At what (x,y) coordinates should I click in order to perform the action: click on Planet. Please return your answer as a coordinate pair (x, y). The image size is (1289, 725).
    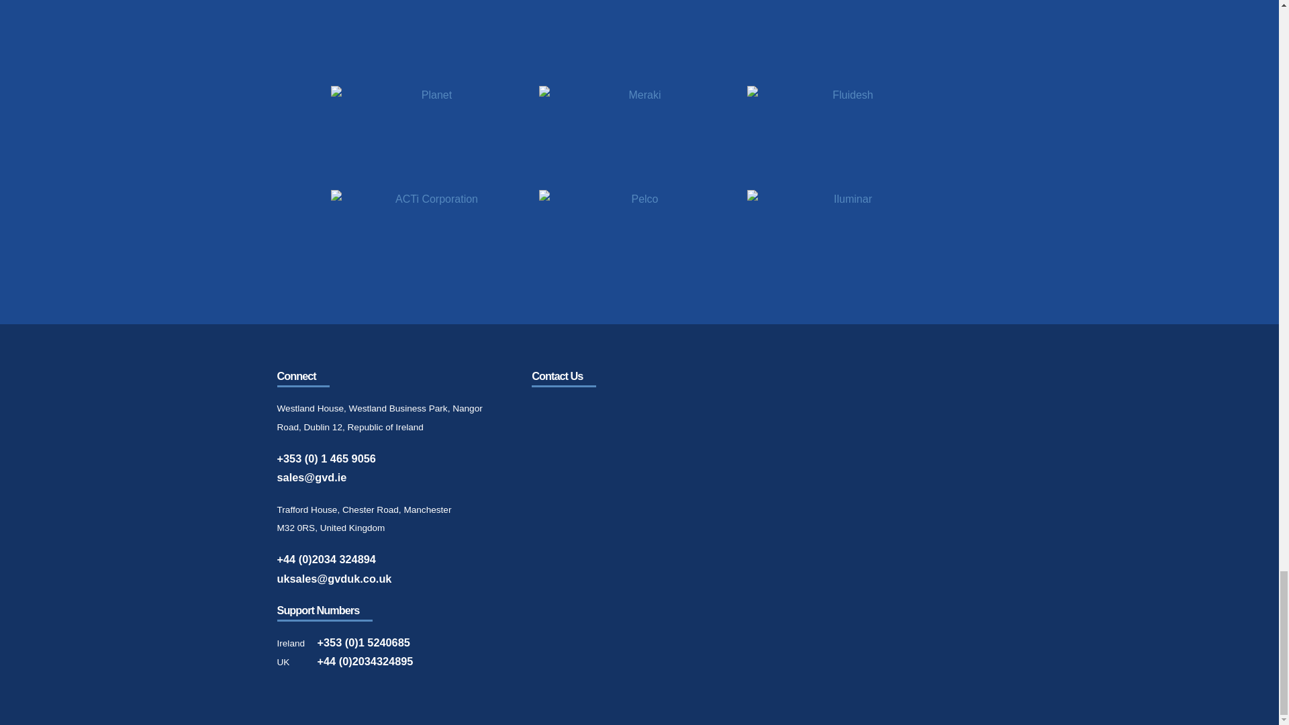
    Looking at the image, I should click on (430, 136).